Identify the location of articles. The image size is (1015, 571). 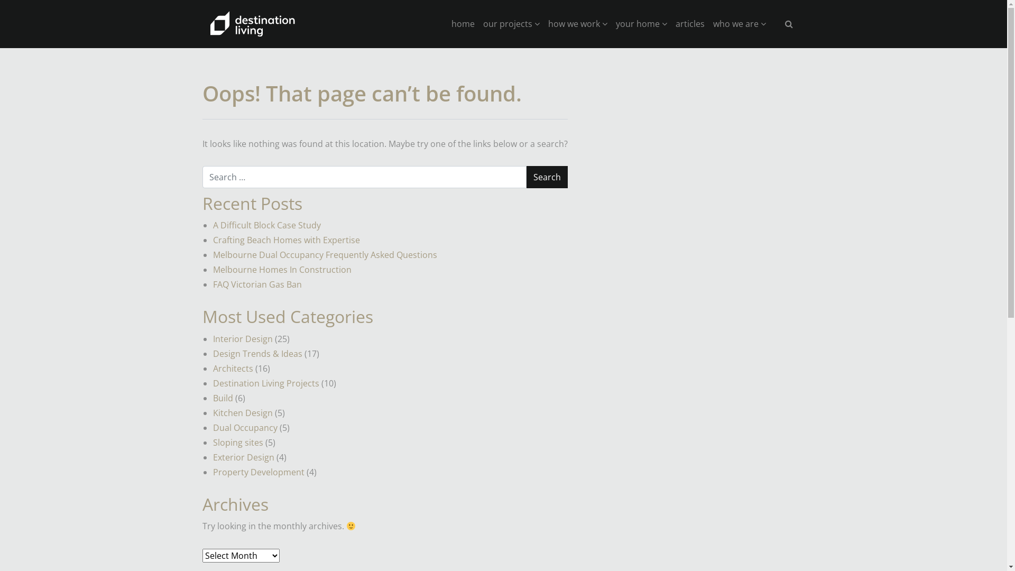
(690, 24).